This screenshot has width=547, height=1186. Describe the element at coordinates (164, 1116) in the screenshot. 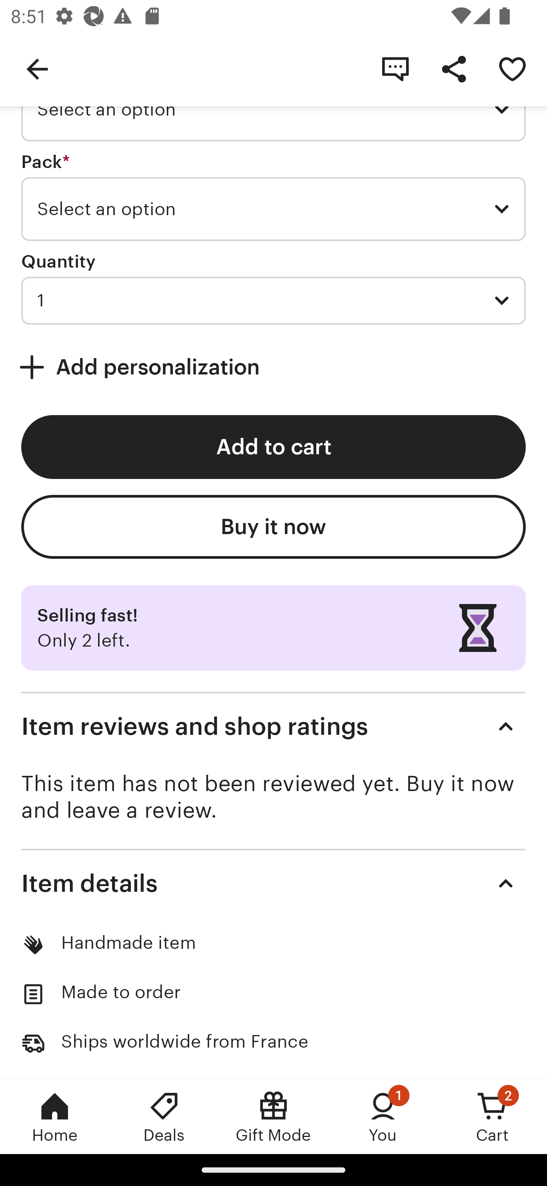

I see `Deals` at that location.